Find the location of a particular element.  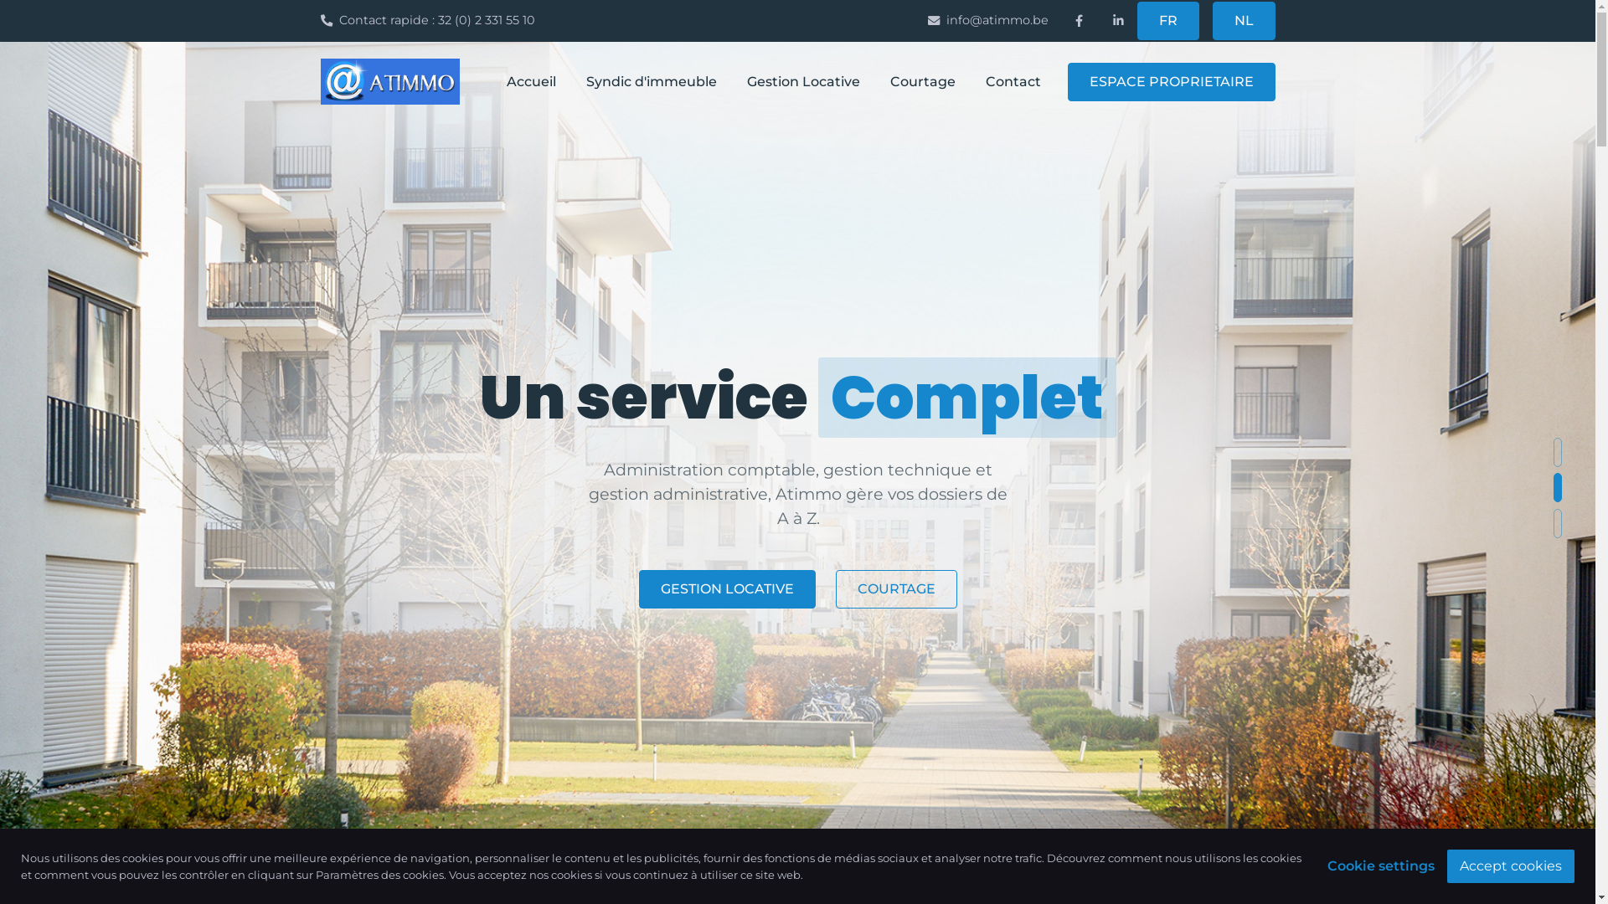

ESPACE PROPRIETAIRE is located at coordinates (1171, 81).